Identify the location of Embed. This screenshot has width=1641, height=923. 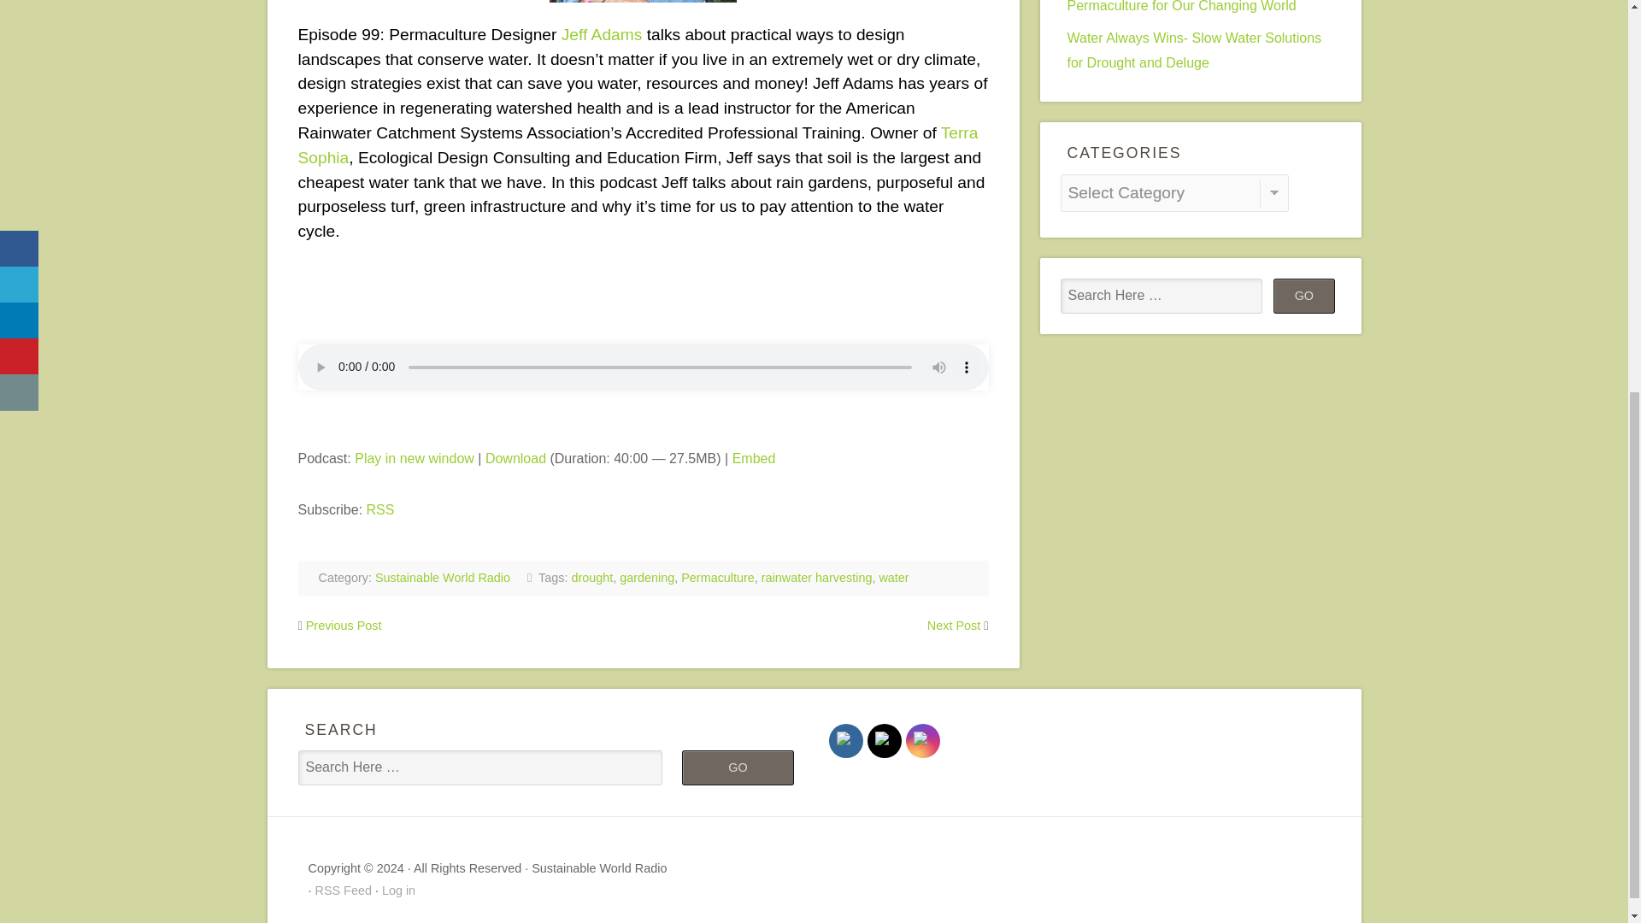
(754, 458).